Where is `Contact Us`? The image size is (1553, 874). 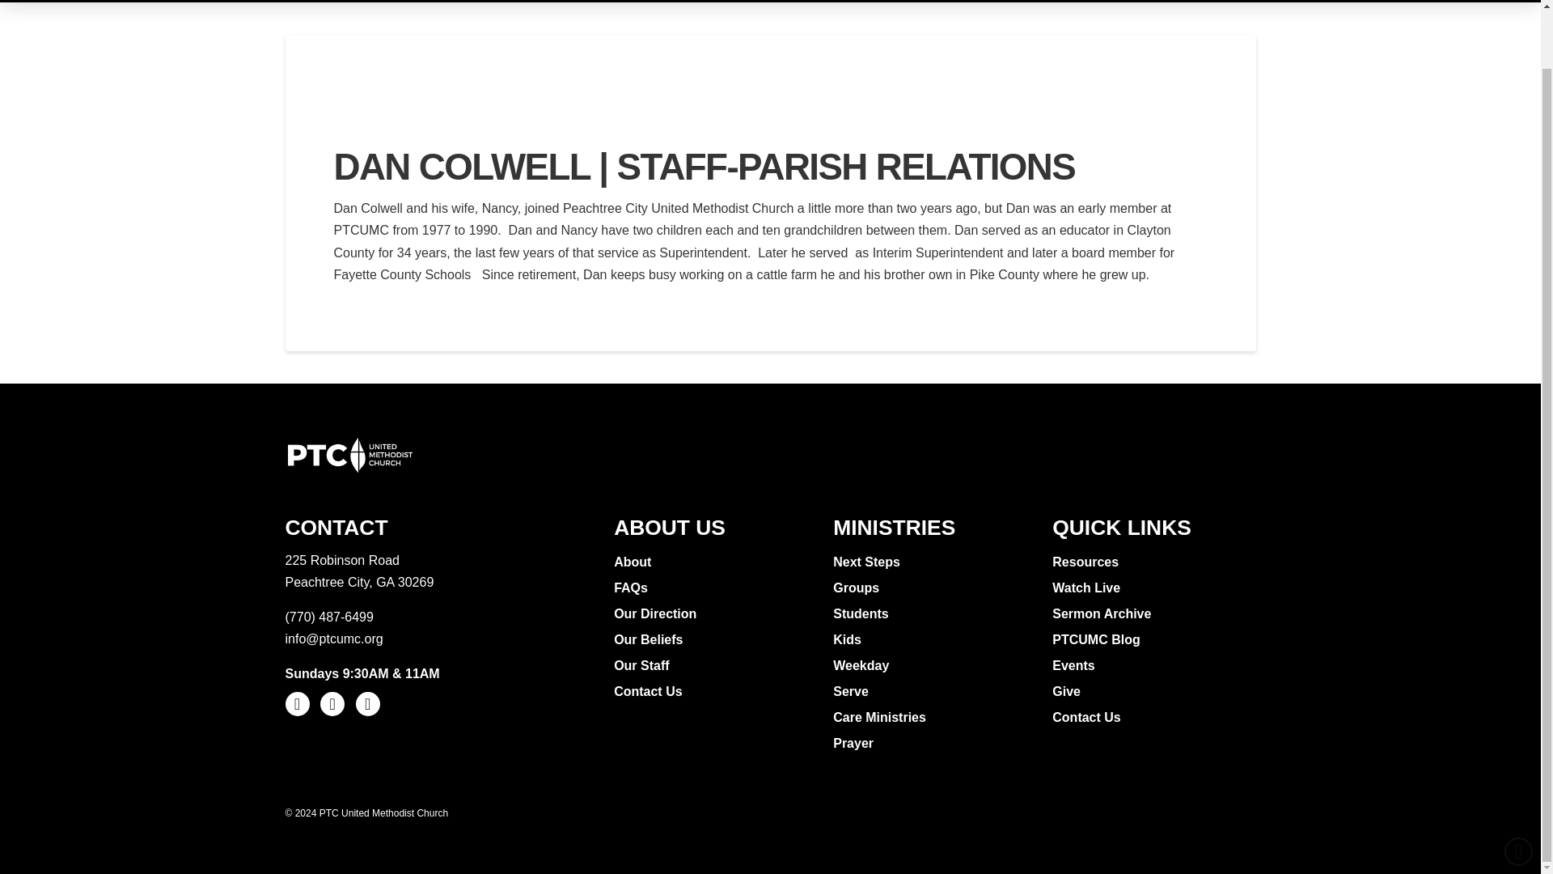 Contact Us is located at coordinates (650, 691).